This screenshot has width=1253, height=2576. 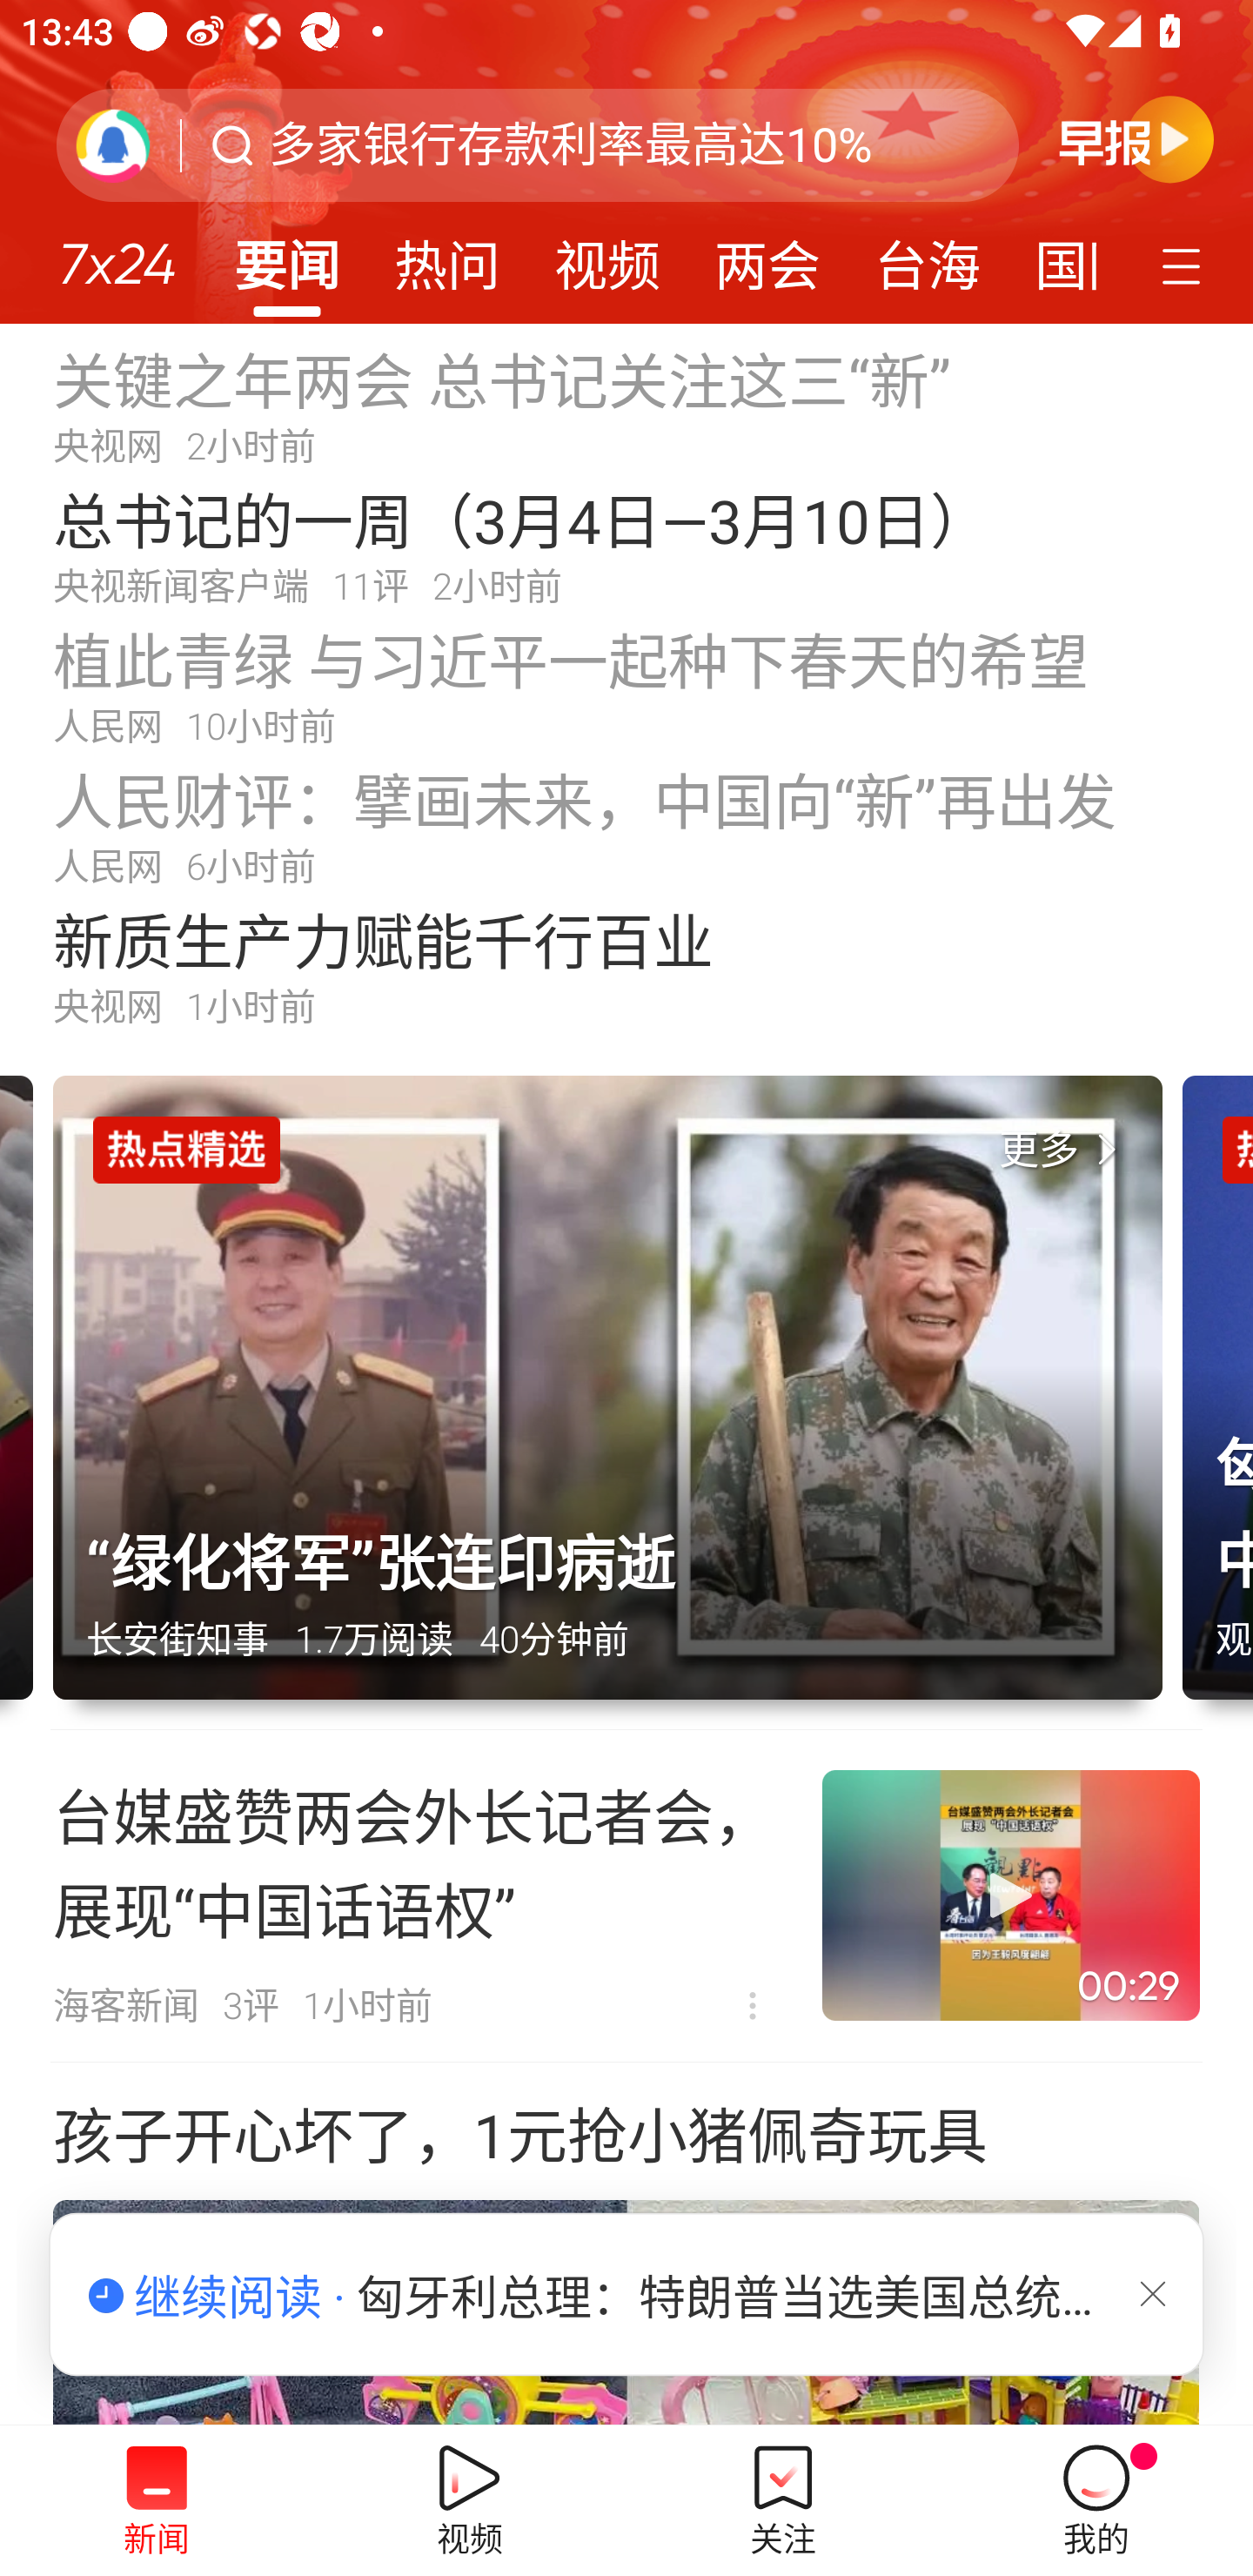 I want to click on 孩子开心坏了，1元抢小猪佩奇玩具, so click(x=626, y=2244).